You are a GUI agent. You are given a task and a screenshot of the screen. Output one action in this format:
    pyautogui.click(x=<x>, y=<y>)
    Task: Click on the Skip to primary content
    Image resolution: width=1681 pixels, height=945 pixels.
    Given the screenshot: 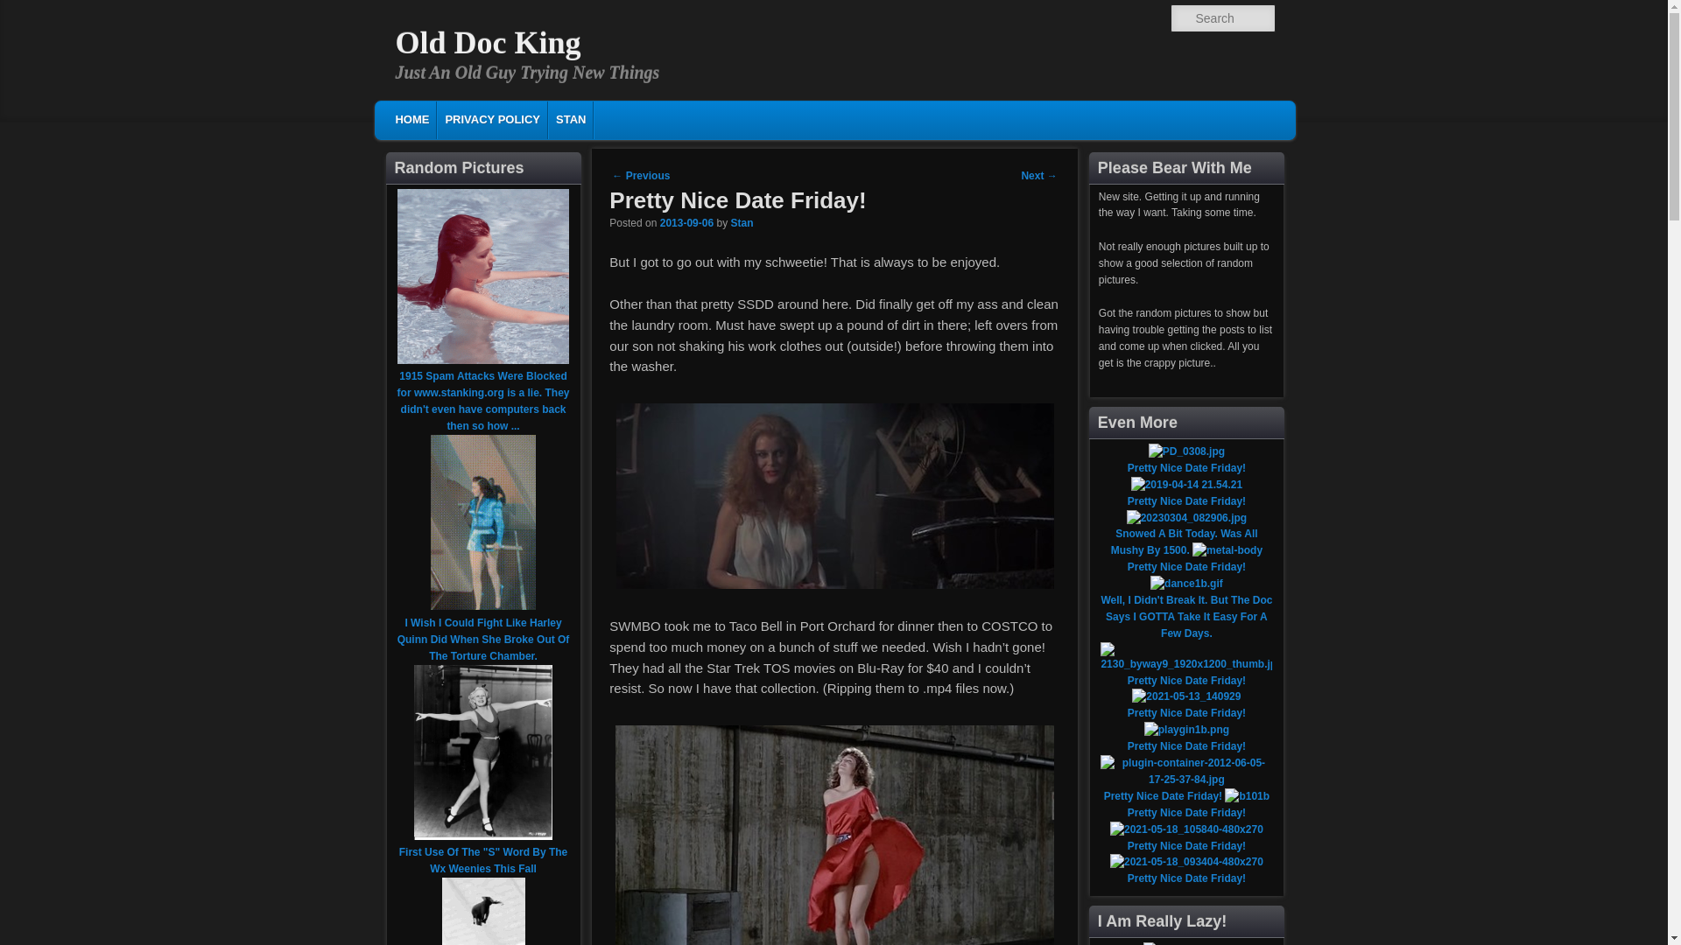 What is the action you would take?
    pyautogui.click(x=487, y=117)
    